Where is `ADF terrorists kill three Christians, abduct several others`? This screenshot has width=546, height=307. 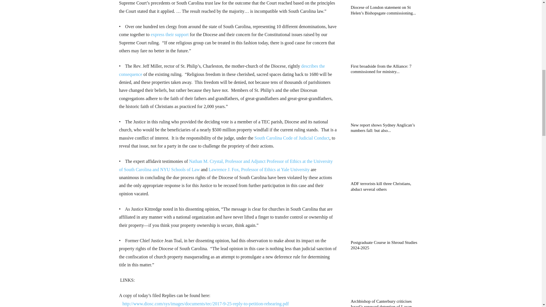
ADF terrorists kill three Christians, abduct several others is located at coordinates (380, 186).